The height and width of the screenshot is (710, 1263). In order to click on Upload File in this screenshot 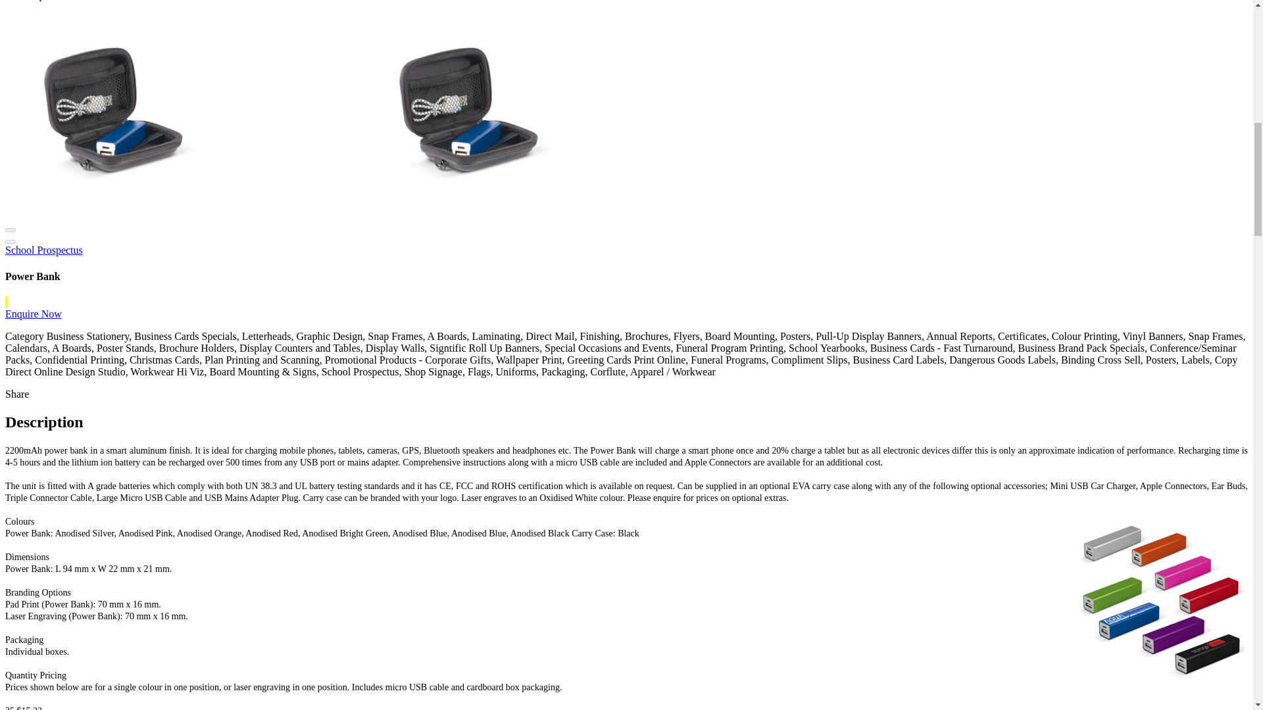, I will do `click(57, 0)`.